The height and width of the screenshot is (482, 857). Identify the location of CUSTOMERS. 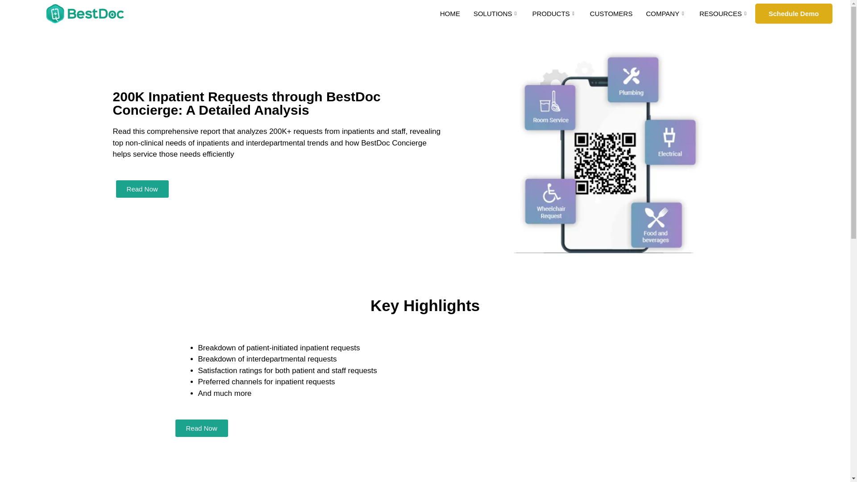
(612, 16).